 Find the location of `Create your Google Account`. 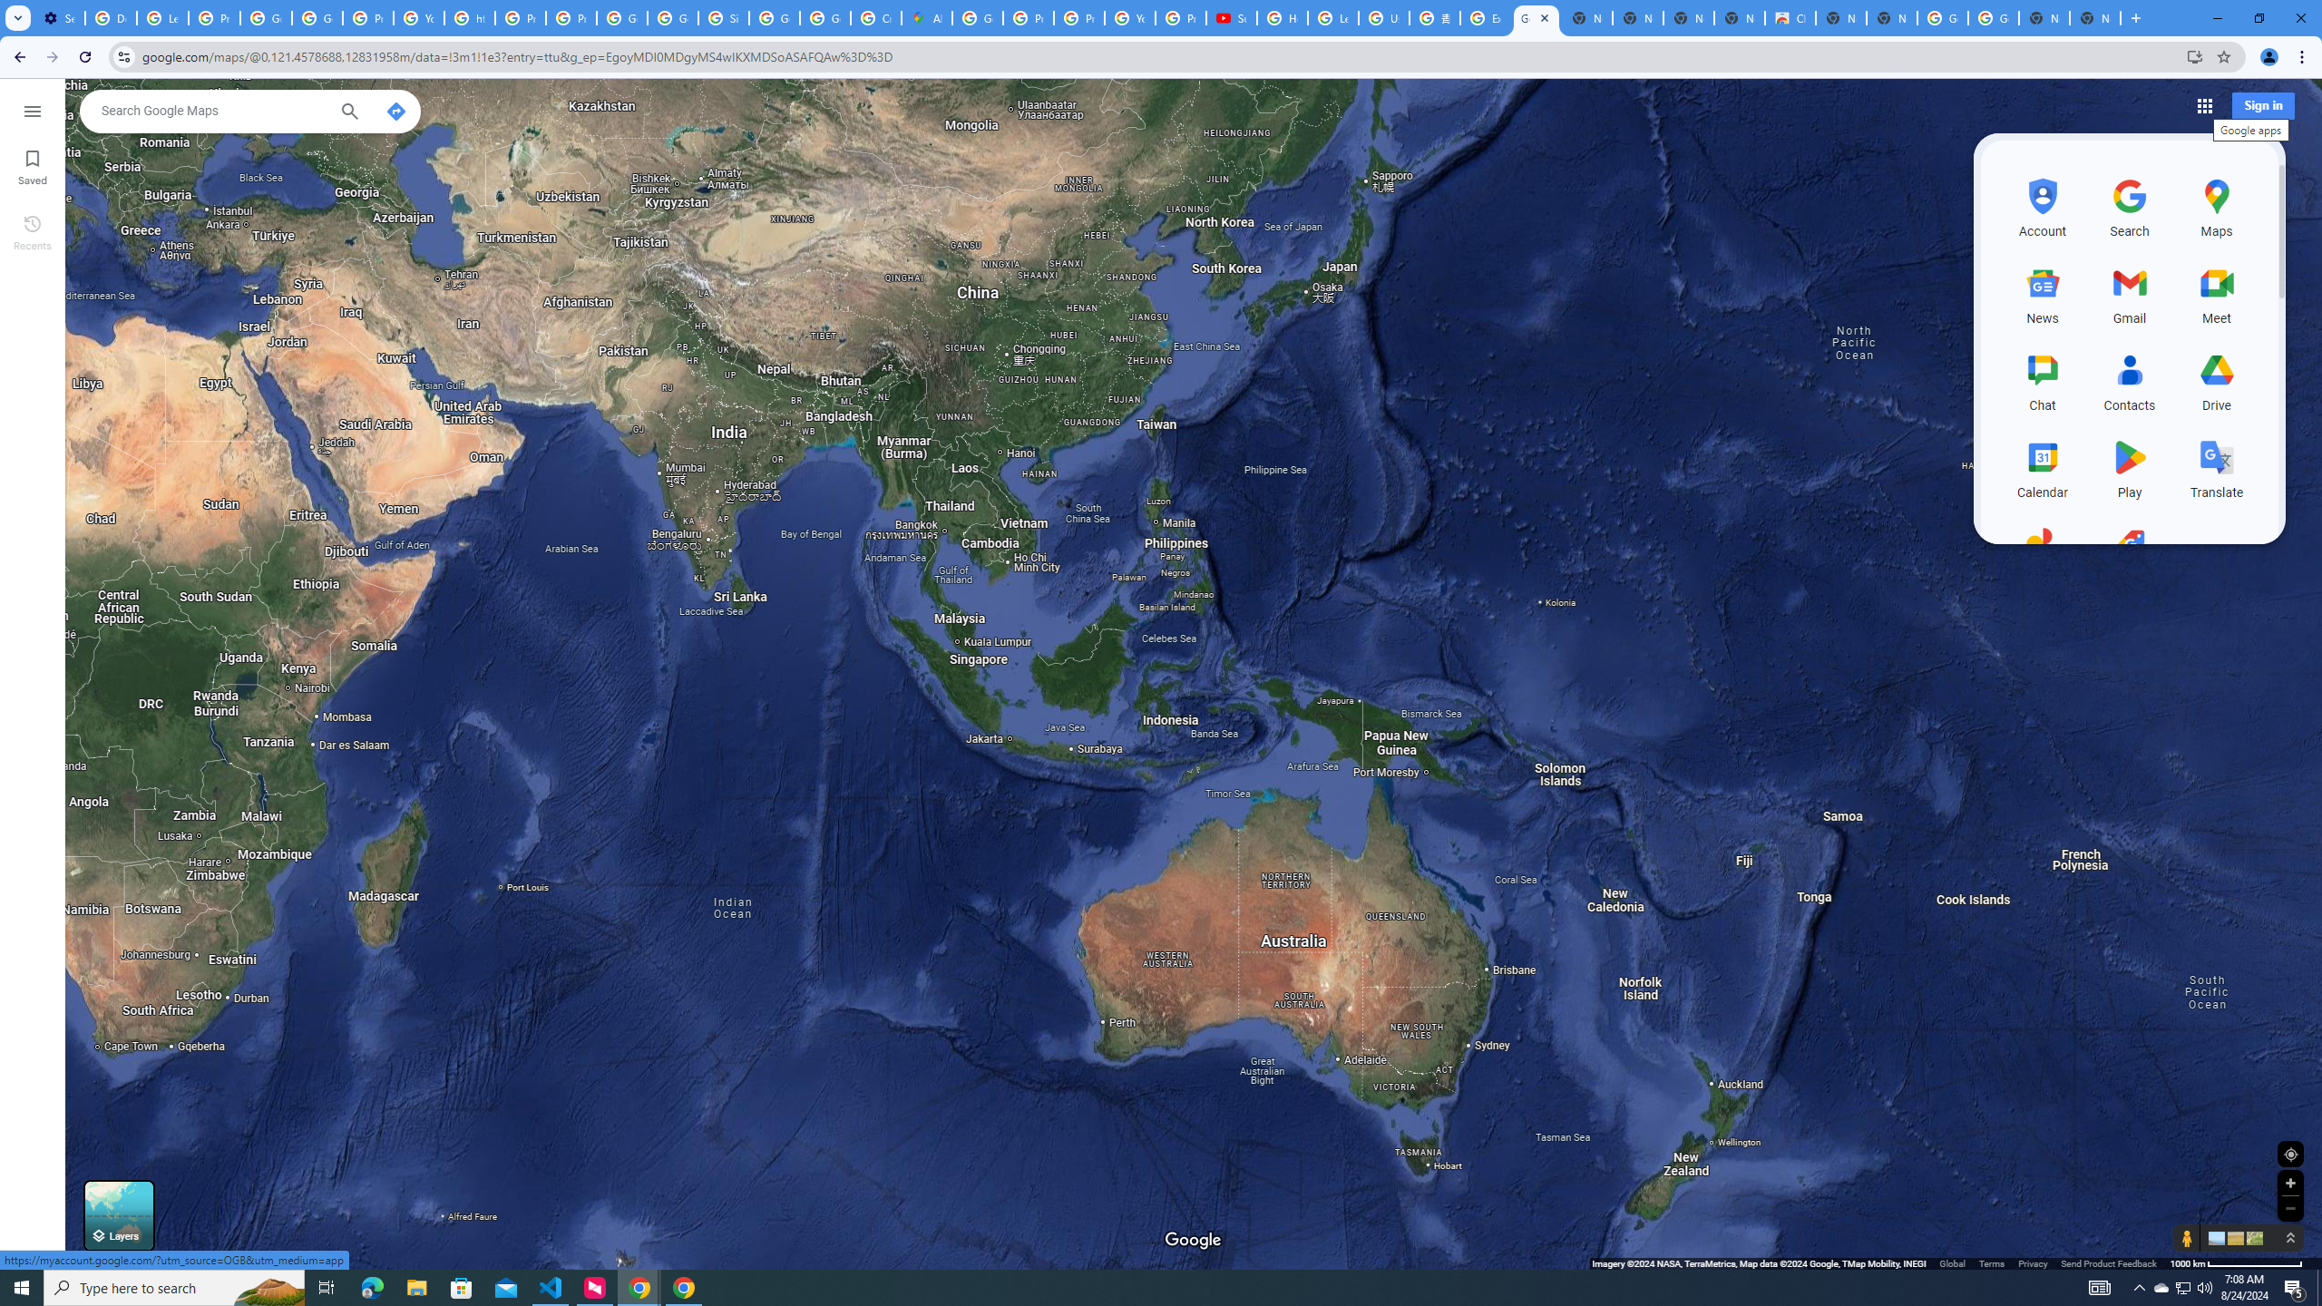

Create your Google Account is located at coordinates (876, 18).